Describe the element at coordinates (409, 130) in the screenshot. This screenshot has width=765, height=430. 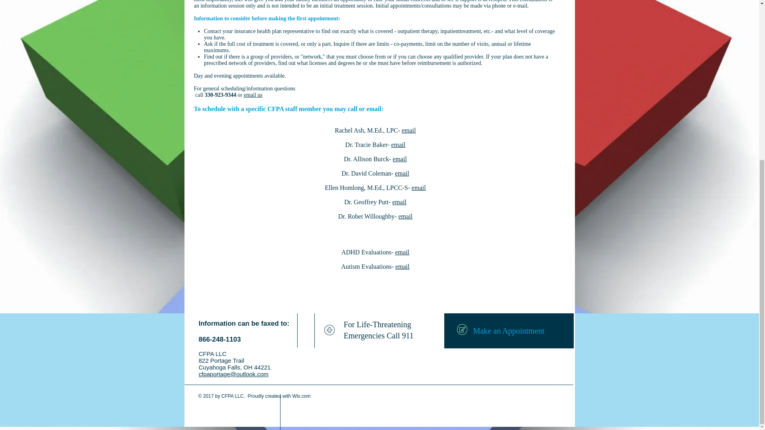
I see `email` at that location.